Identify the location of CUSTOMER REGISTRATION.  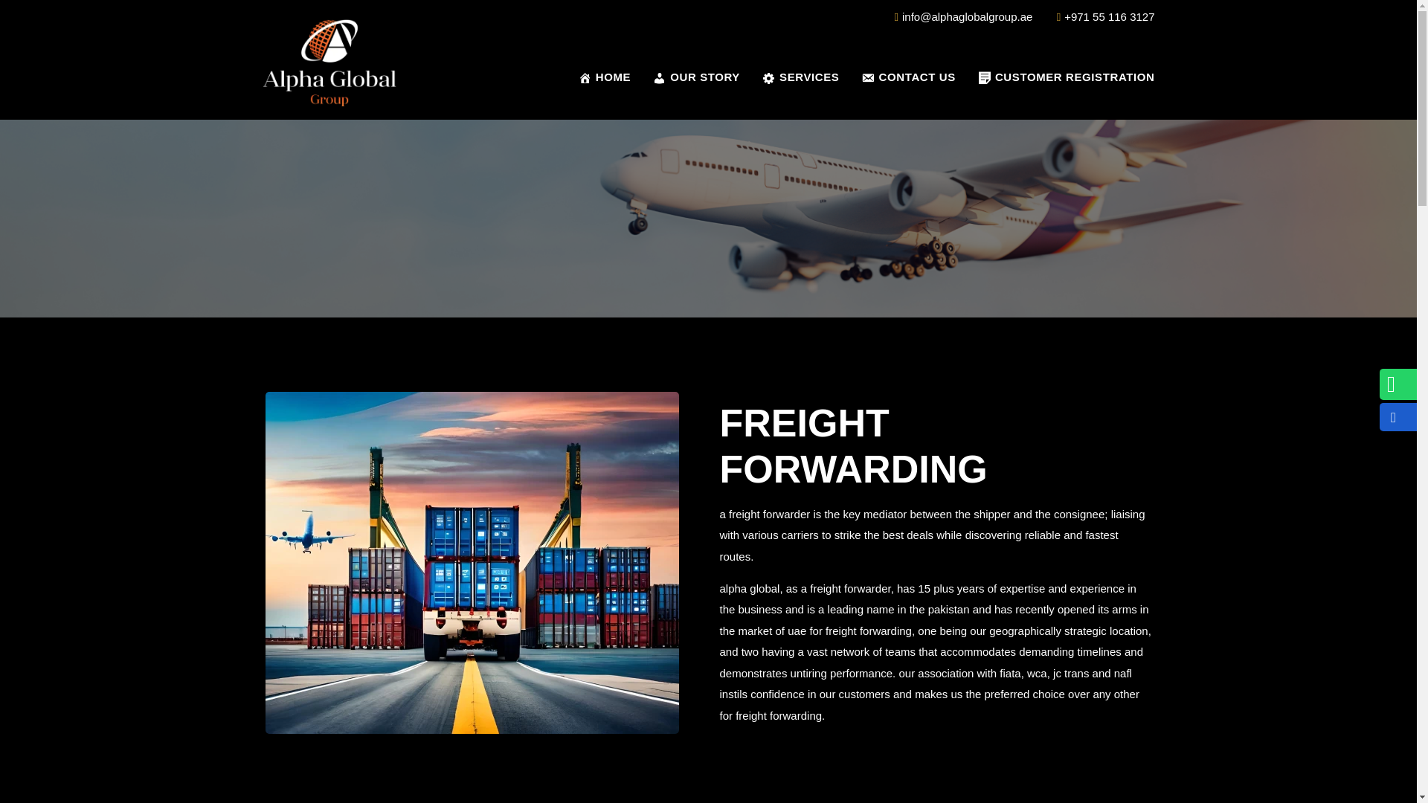
(1067, 77).